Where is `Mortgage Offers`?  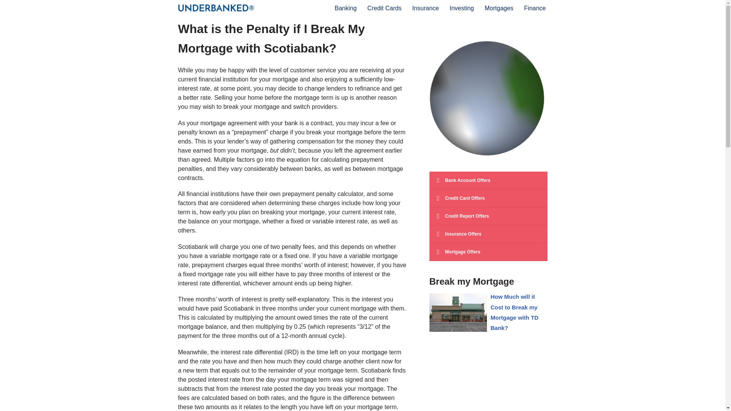 Mortgage Offers is located at coordinates (488, 252).